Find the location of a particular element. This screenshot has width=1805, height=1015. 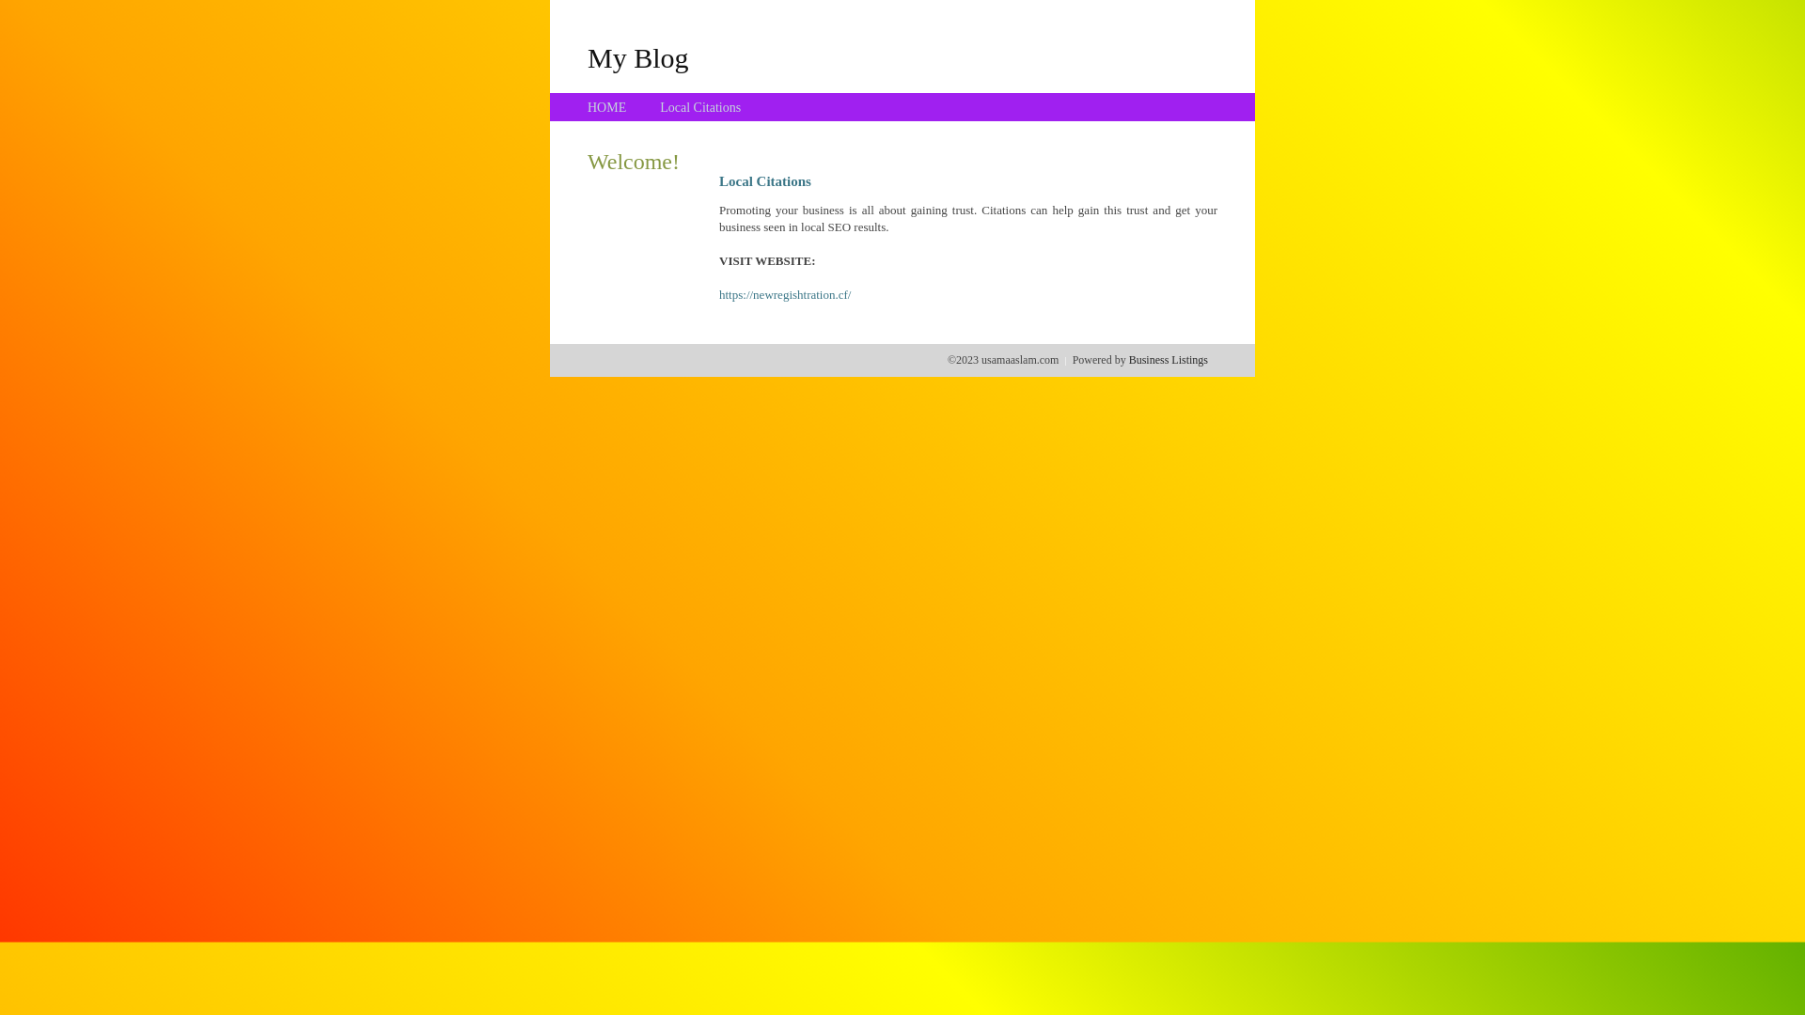

HOME is located at coordinates (607, 107).